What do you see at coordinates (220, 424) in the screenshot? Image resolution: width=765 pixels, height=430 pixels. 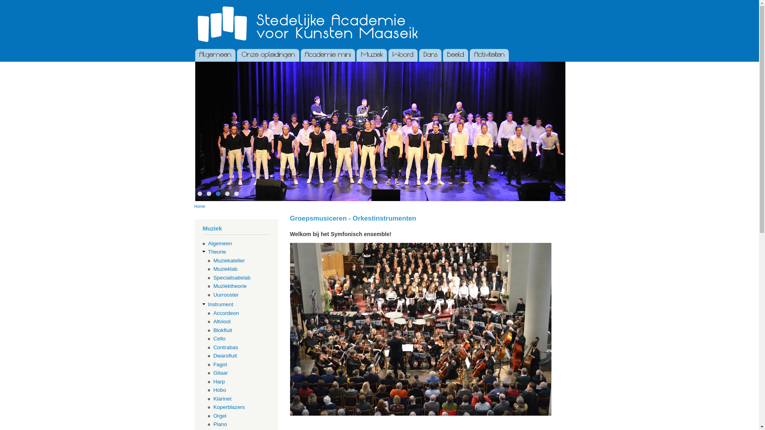 I see `Piano` at bounding box center [220, 424].